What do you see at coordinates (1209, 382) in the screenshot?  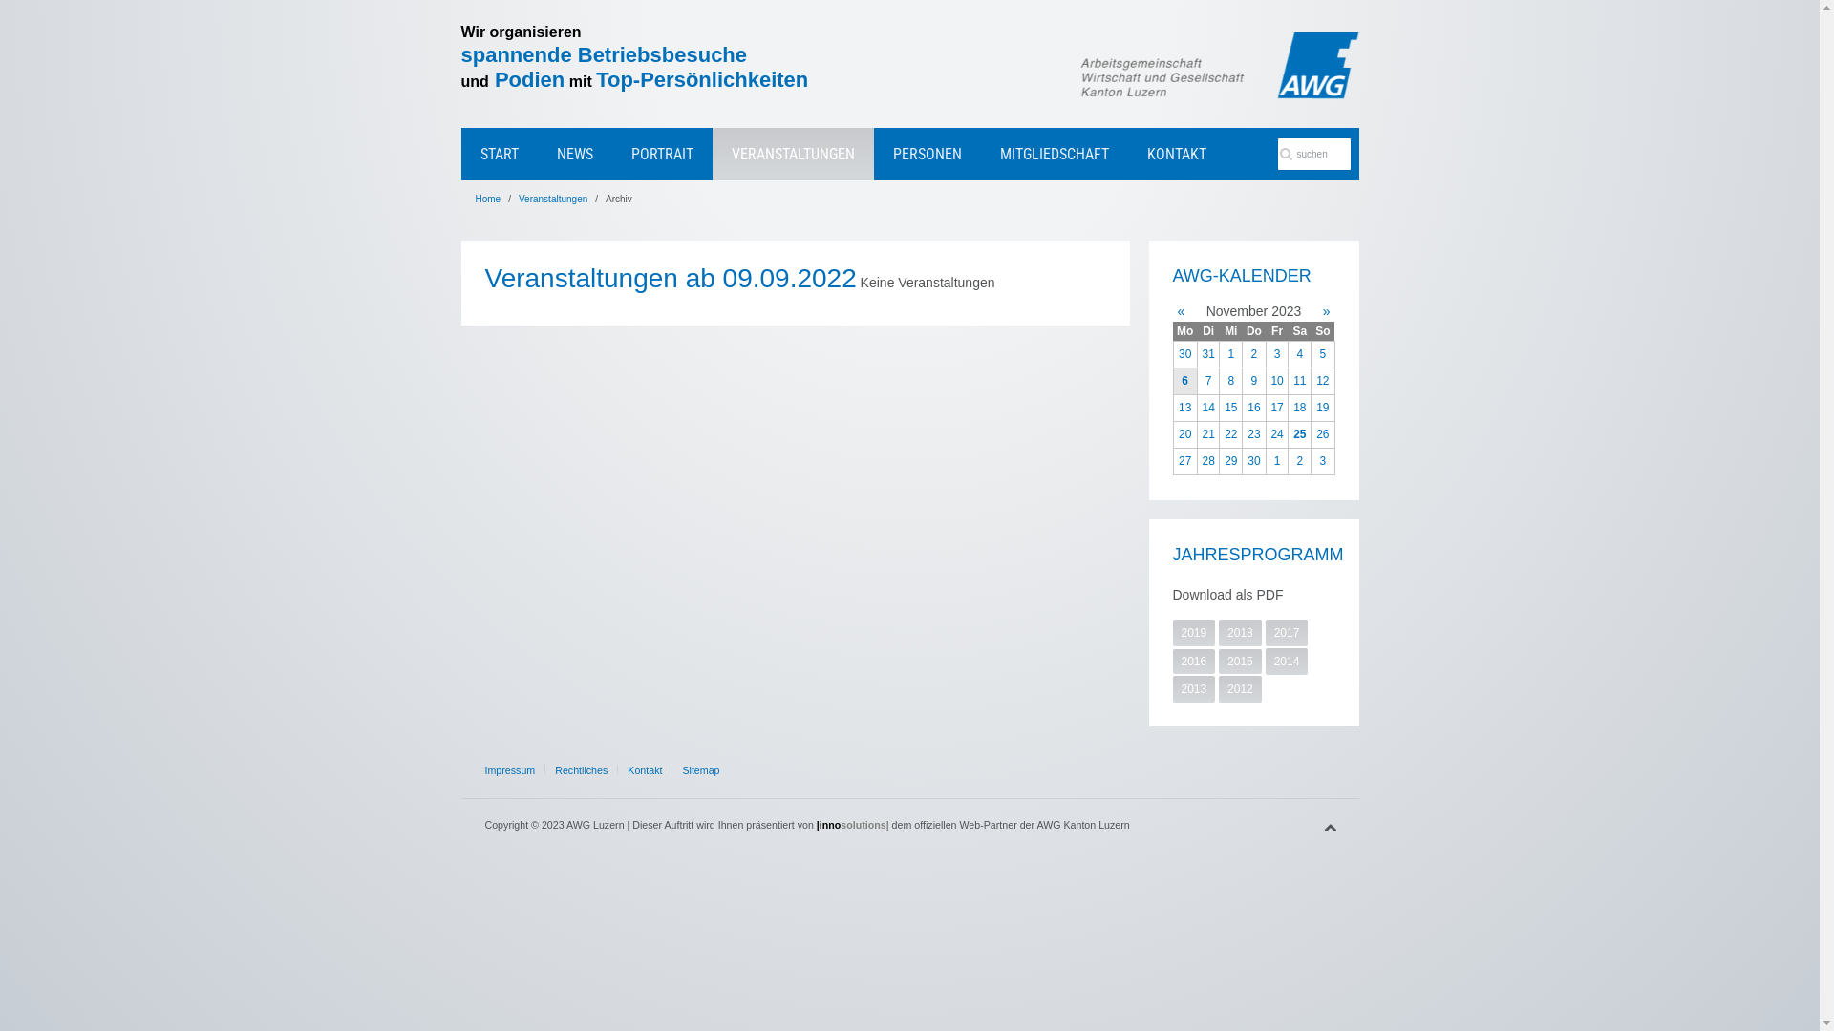 I see `7` at bounding box center [1209, 382].